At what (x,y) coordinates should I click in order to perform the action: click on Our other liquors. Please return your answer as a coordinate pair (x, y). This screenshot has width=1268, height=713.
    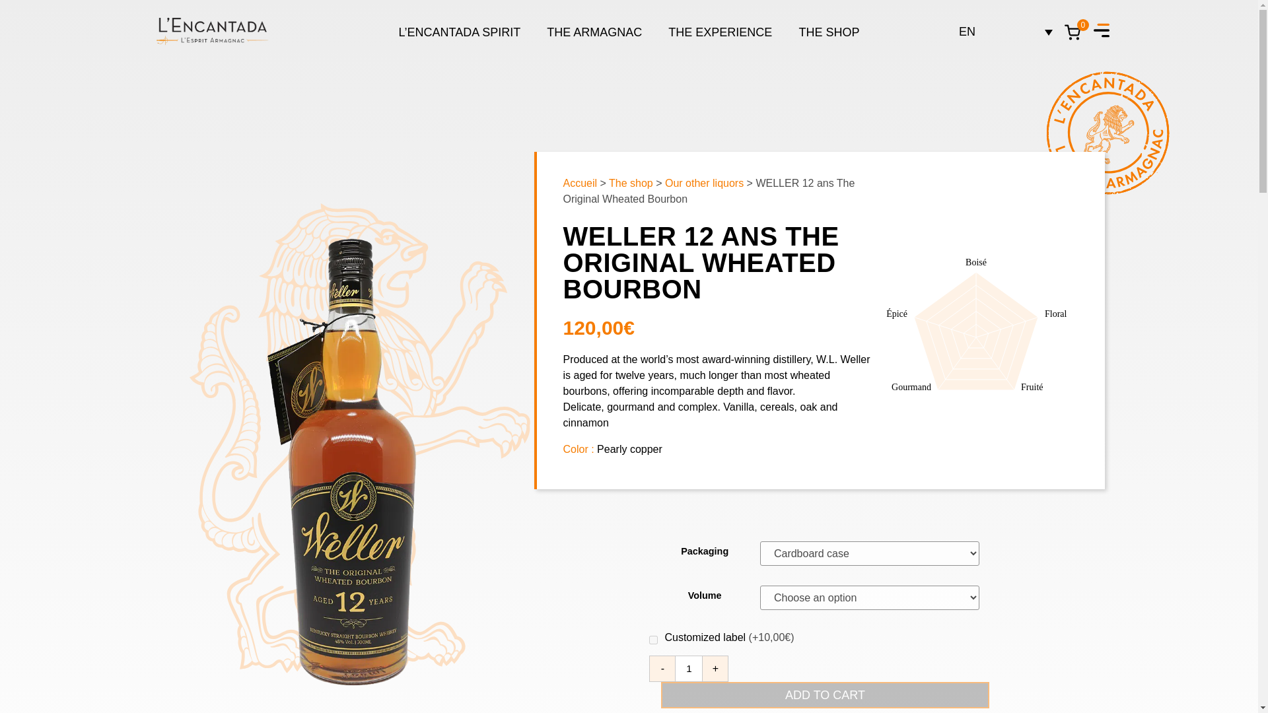
    Looking at the image, I should click on (704, 183).